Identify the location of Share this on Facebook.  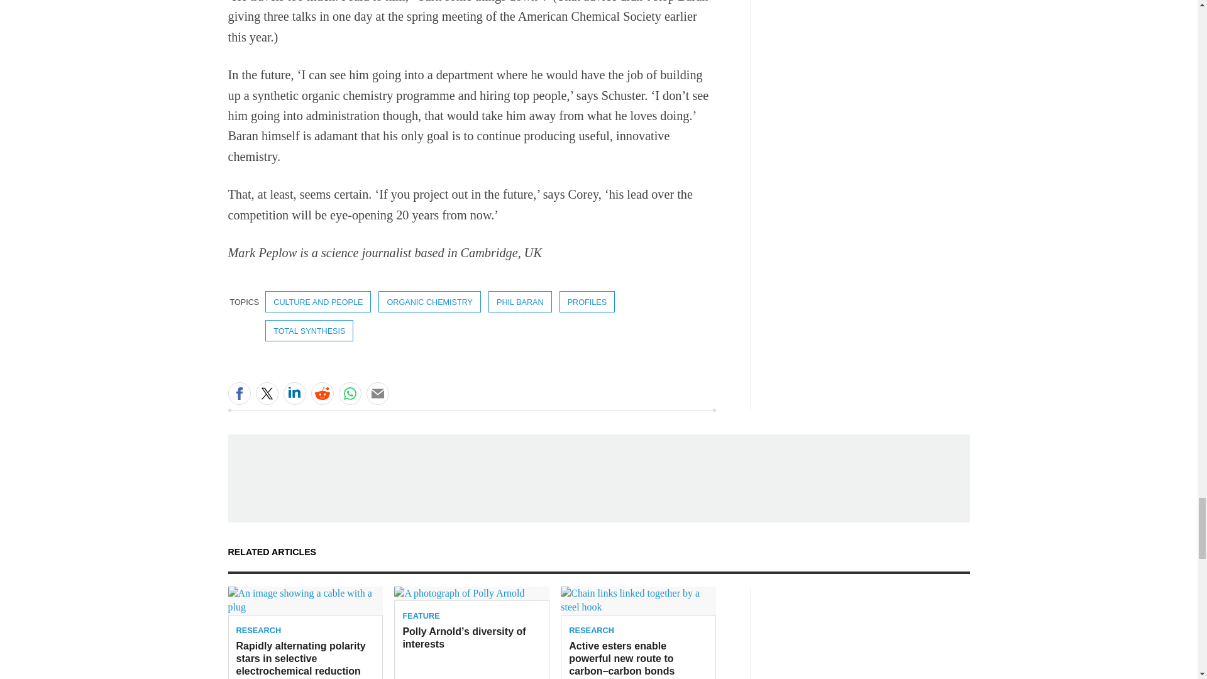
(239, 394).